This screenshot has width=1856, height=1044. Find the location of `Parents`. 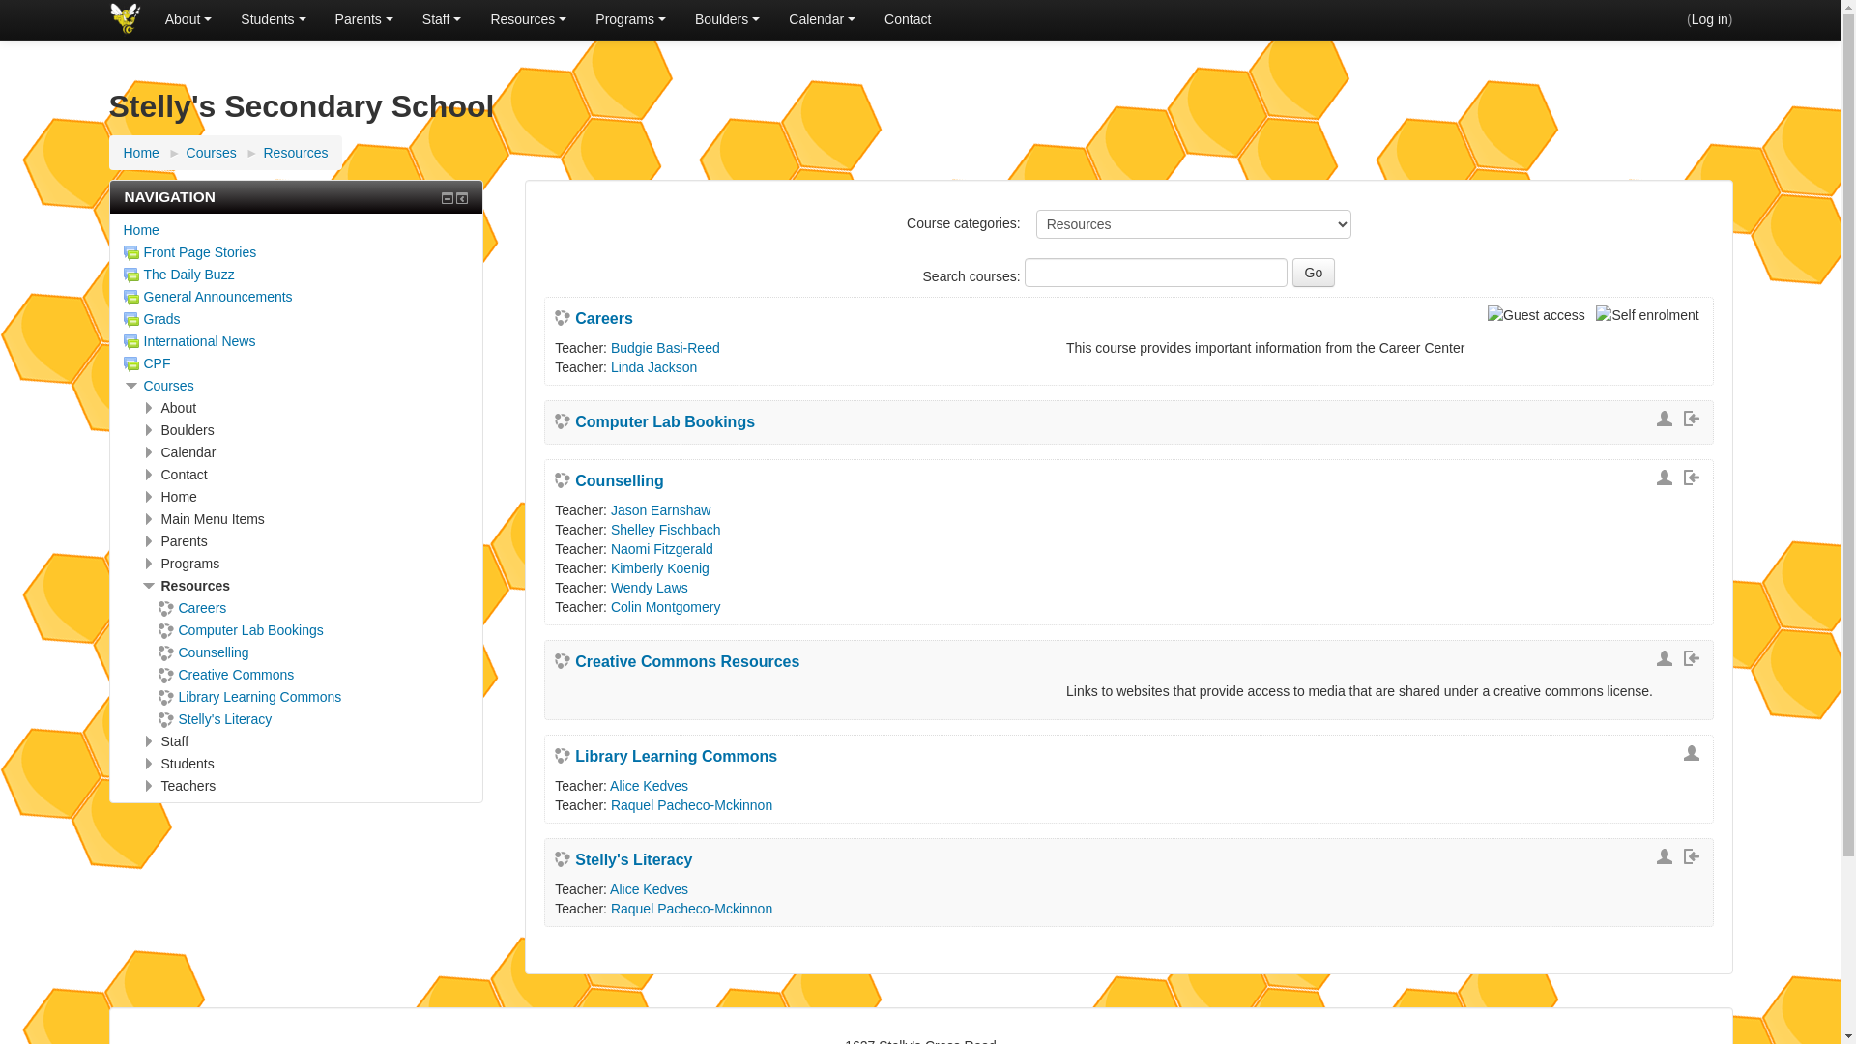

Parents is located at coordinates (364, 19).